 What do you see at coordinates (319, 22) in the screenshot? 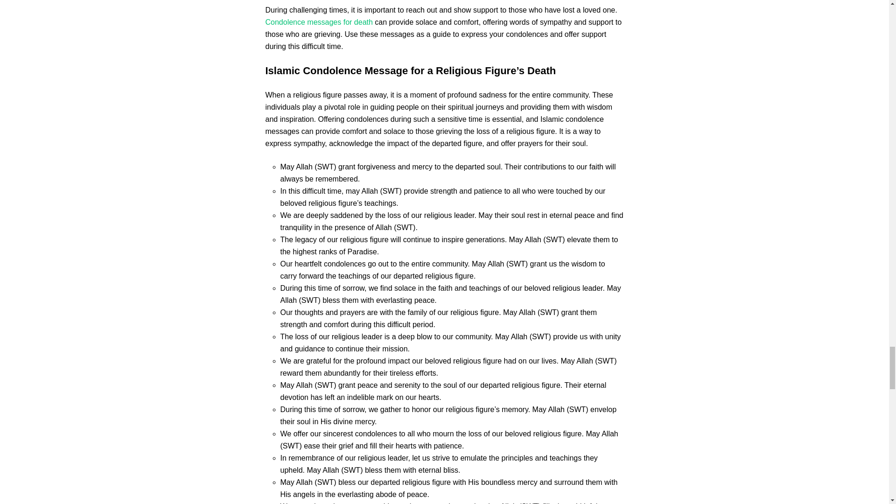
I see `Condolence messages for death` at bounding box center [319, 22].